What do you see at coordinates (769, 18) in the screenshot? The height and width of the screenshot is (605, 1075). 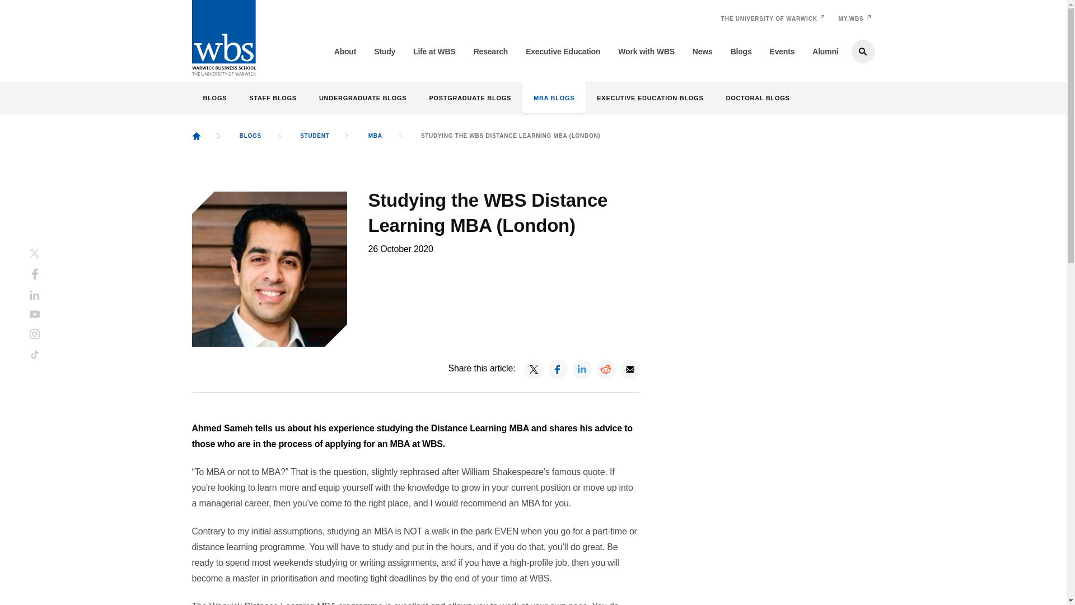 I see `THE UNIVERSITY OF WARWICK` at bounding box center [769, 18].